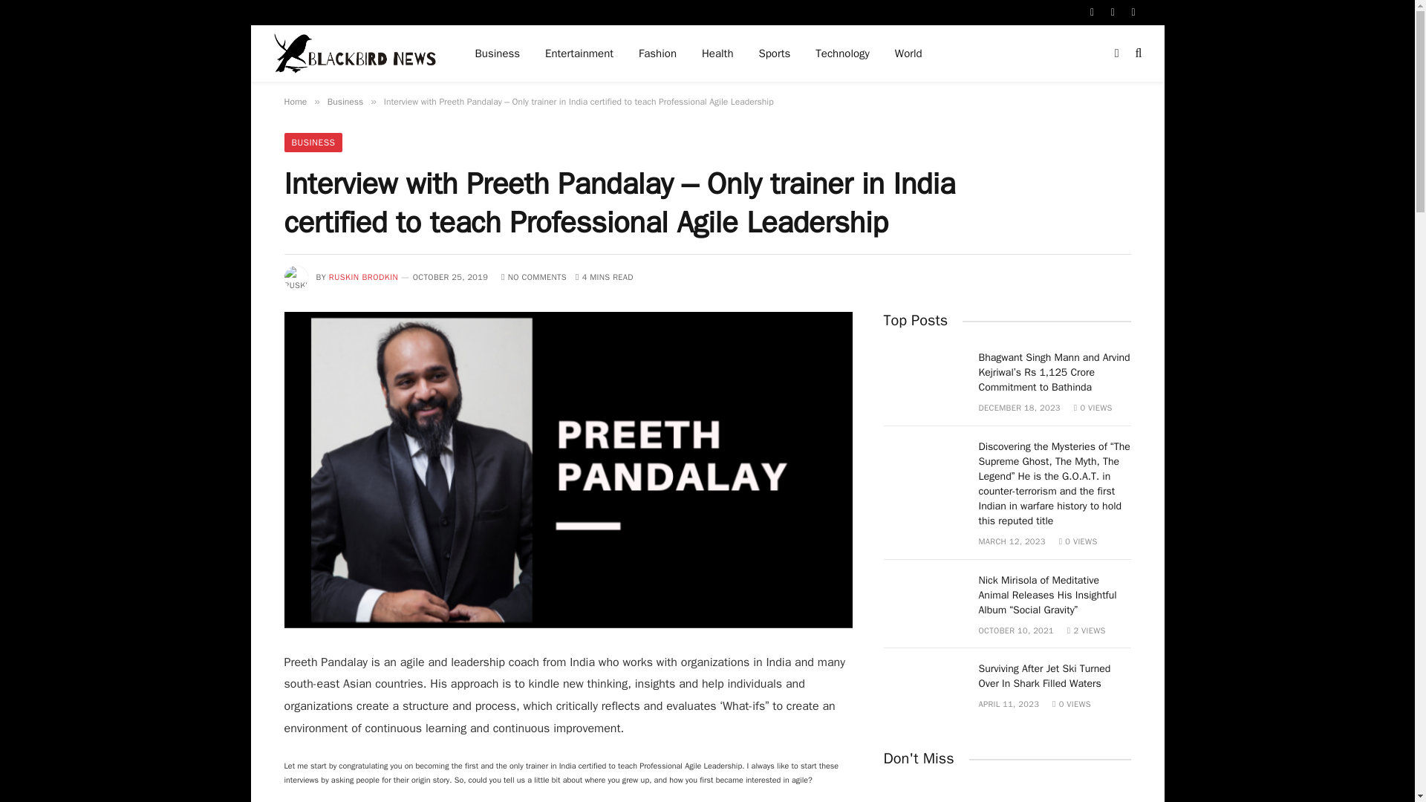  Describe the element at coordinates (1117, 53) in the screenshot. I see `Switch to Dark Design - easier on eyes.` at that location.